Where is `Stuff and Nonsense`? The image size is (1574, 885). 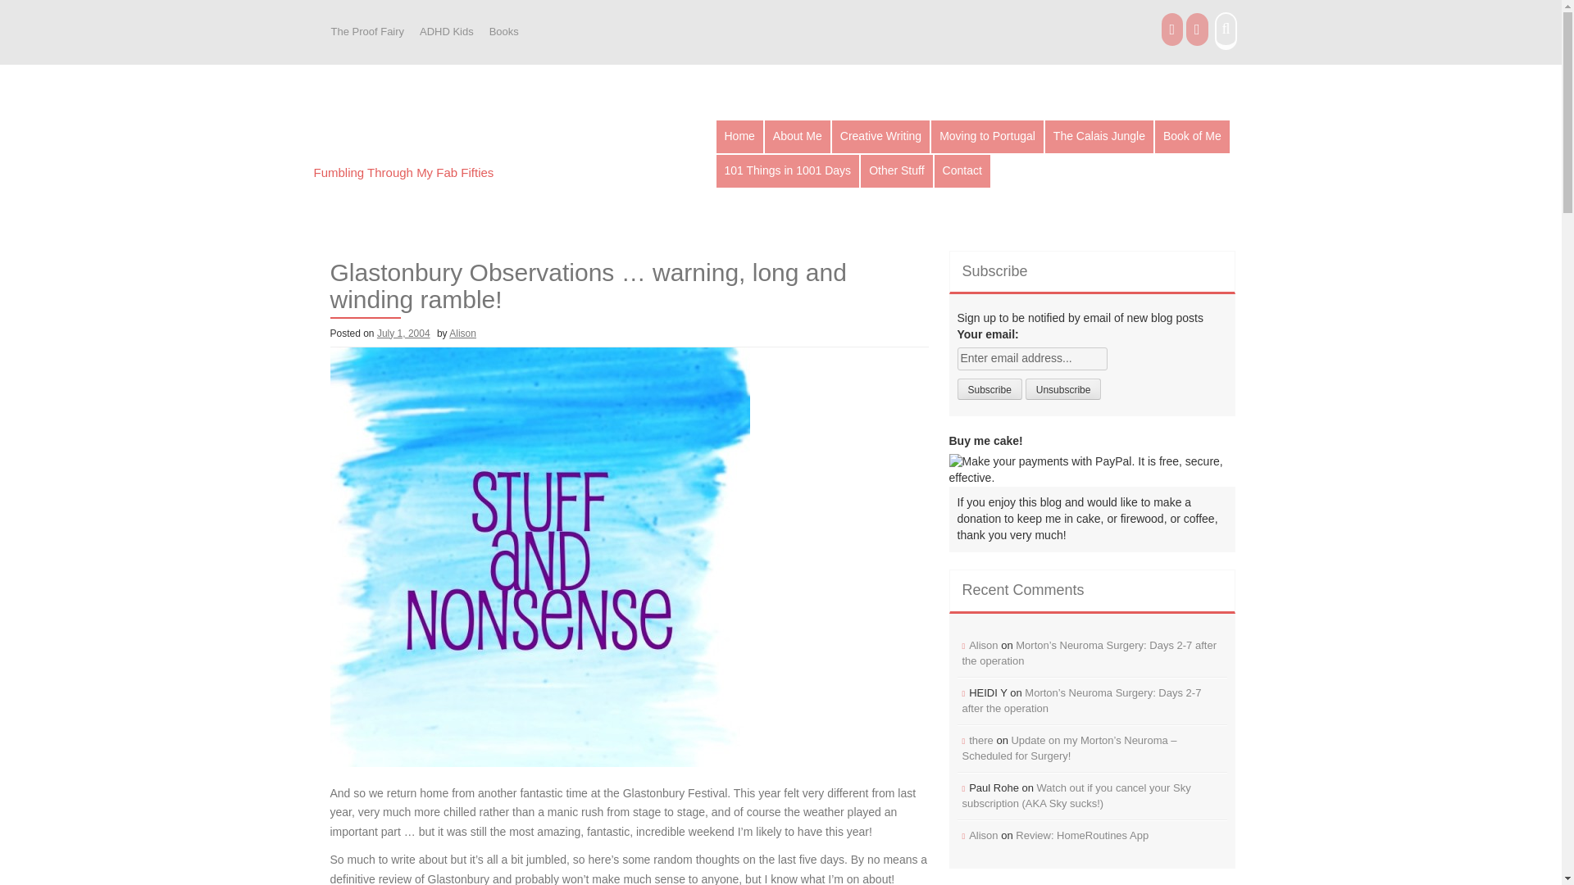 Stuff and Nonsense is located at coordinates (443, 143).